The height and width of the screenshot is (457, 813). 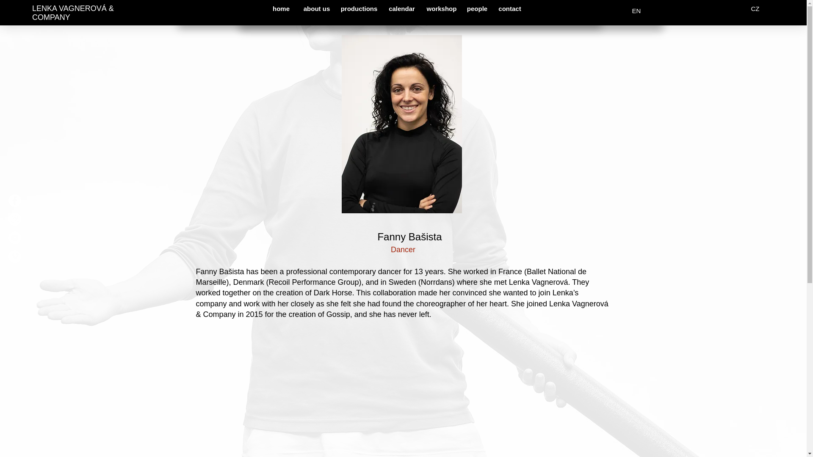 What do you see at coordinates (281, 8) in the screenshot?
I see `home` at bounding box center [281, 8].